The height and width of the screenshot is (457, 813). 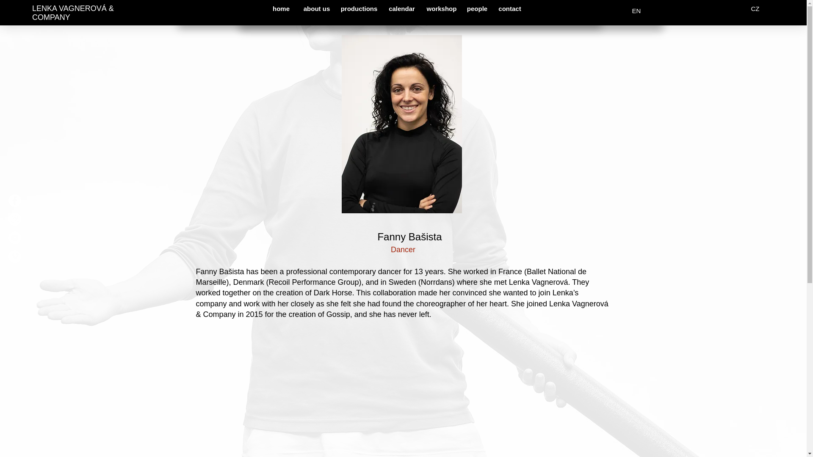 What do you see at coordinates (281, 8) in the screenshot?
I see `home` at bounding box center [281, 8].